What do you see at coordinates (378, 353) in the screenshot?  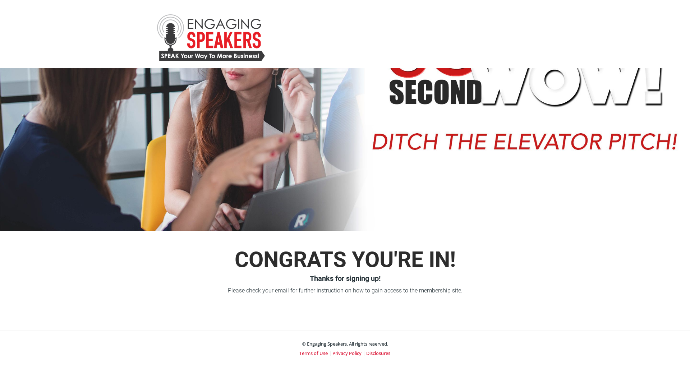 I see `Disclosures` at bounding box center [378, 353].